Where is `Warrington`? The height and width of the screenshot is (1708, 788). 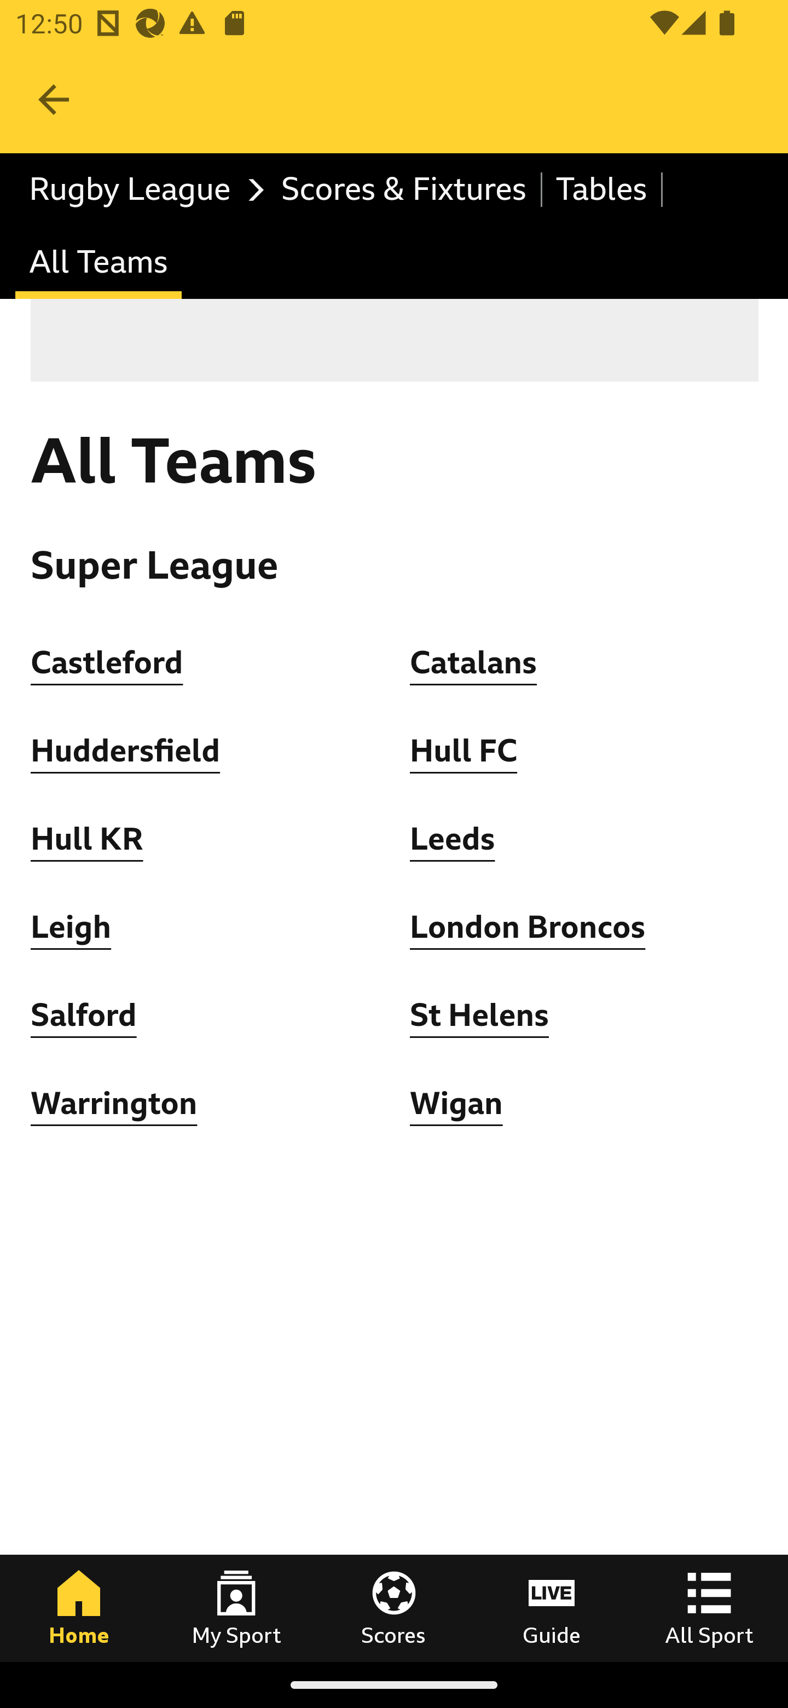
Warrington is located at coordinates (115, 1103).